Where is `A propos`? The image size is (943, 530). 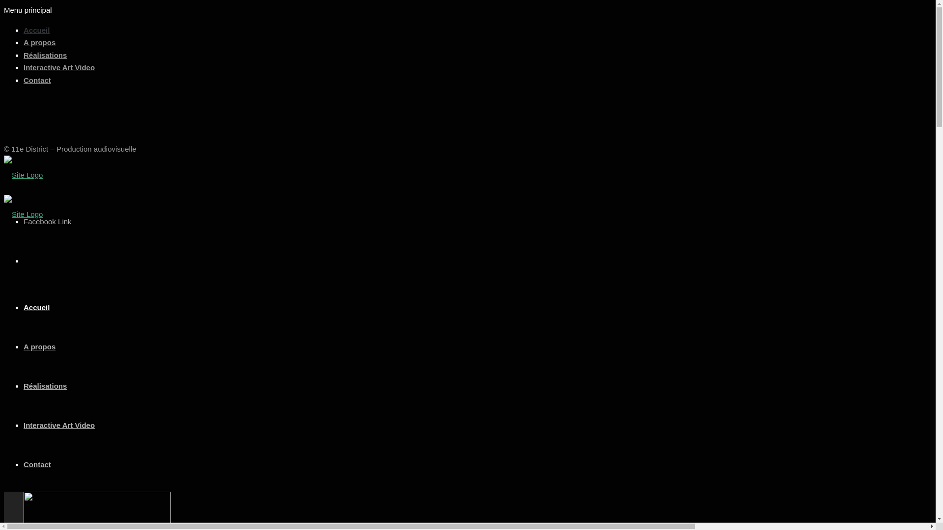 A propos is located at coordinates (39, 42).